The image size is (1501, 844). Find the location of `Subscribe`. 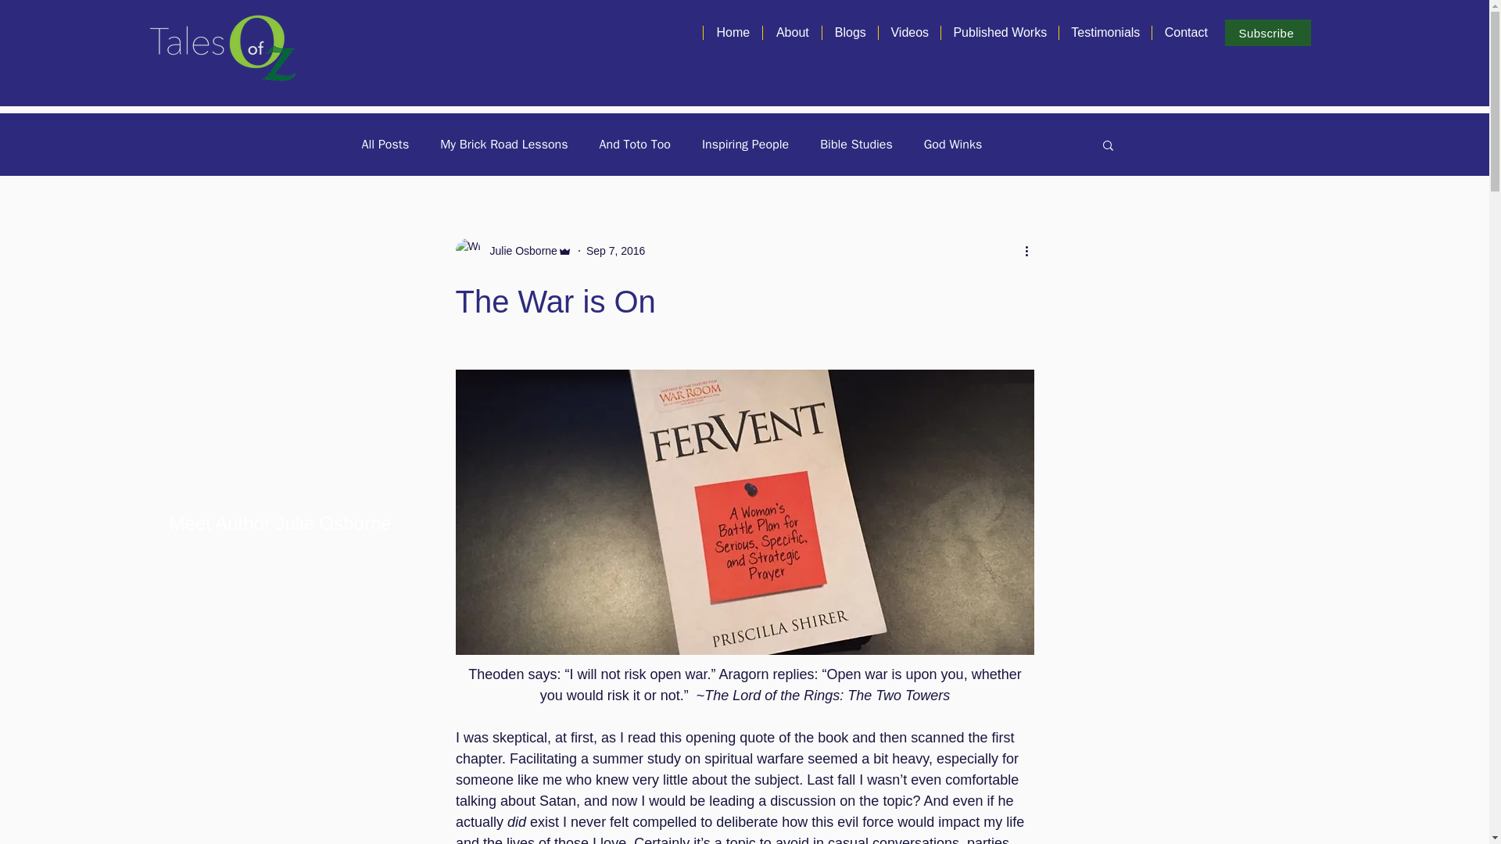

Subscribe is located at coordinates (1267, 33).